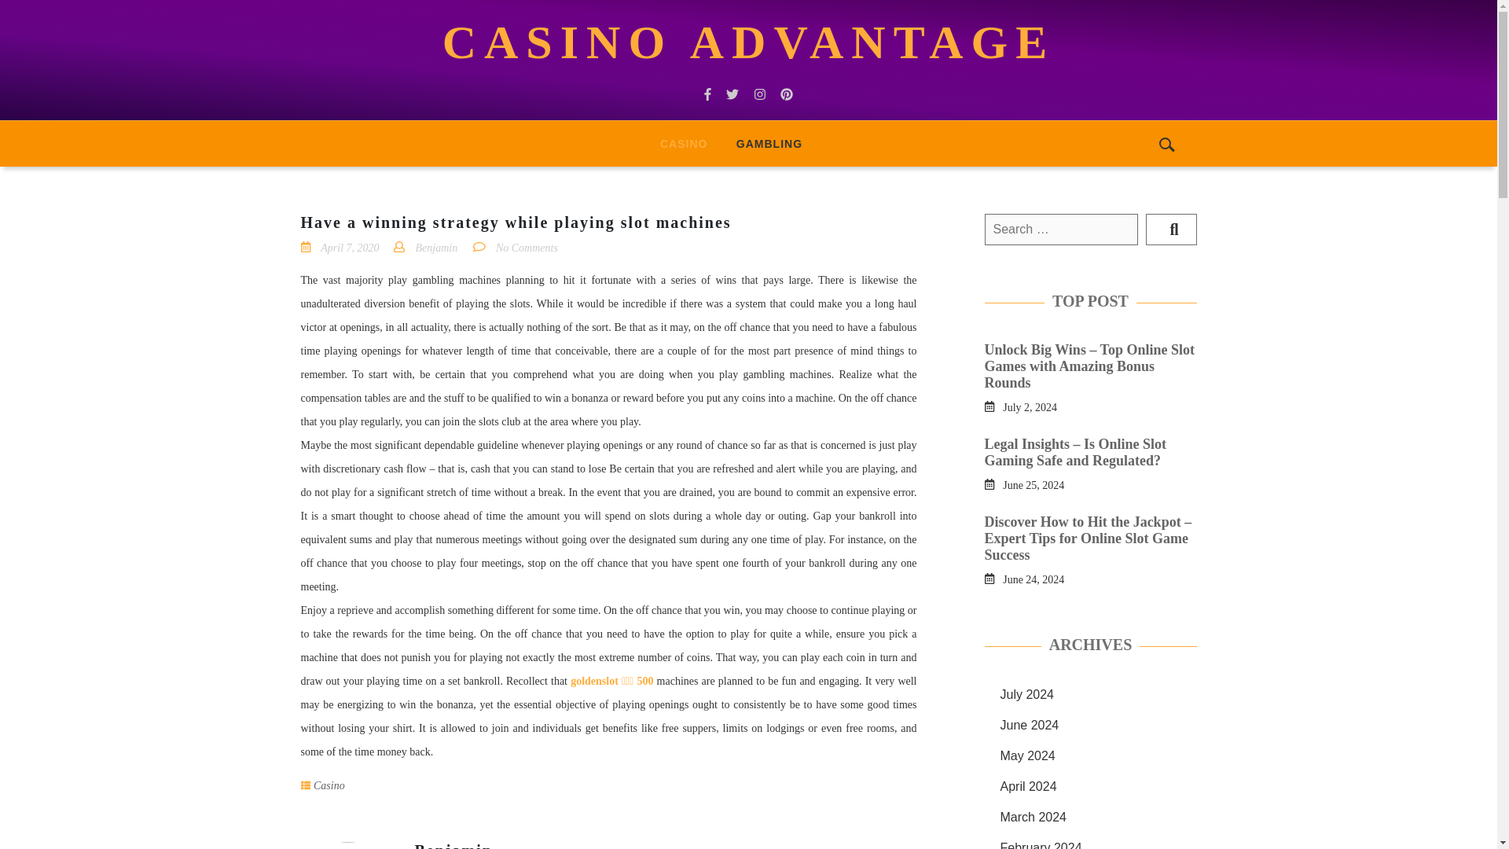 The width and height of the screenshot is (1509, 849). Describe the element at coordinates (769, 143) in the screenshot. I see `GAMBLING` at that location.